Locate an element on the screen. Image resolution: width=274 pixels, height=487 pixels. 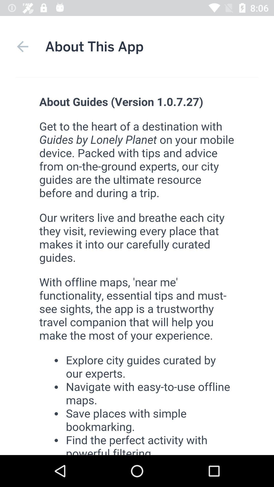
next is located at coordinates (23, 47).